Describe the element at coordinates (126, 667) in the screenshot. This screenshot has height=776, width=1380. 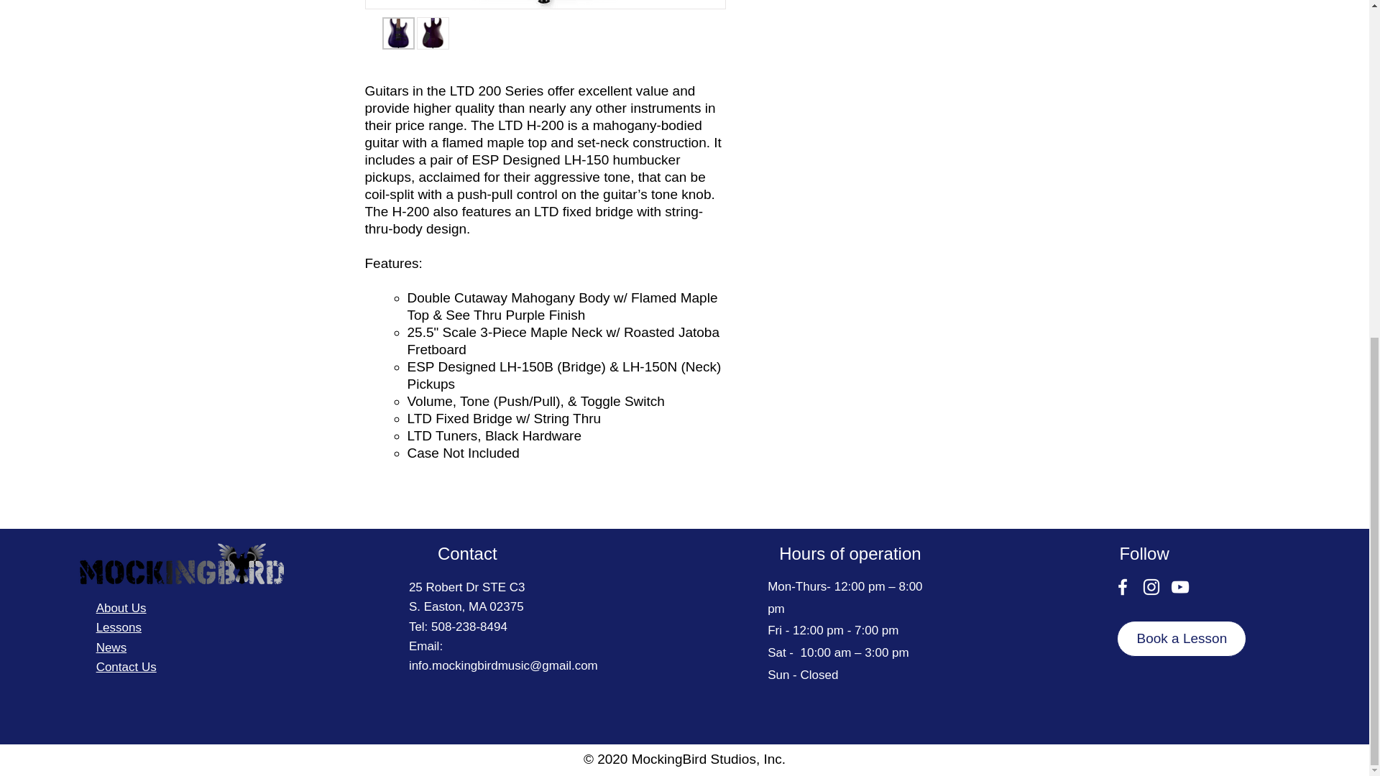
I see `Contact Us` at that location.